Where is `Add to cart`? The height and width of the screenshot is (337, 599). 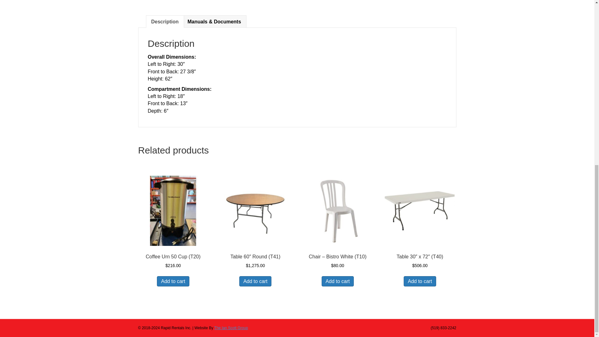
Add to cart is located at coordinates (173, 281).